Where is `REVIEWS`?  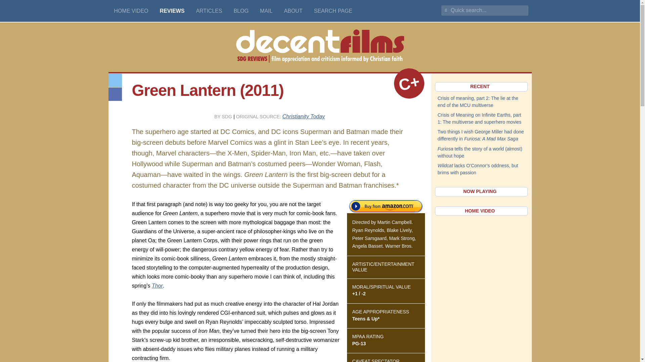
REVIEWS is located at coordinates (172, 11).